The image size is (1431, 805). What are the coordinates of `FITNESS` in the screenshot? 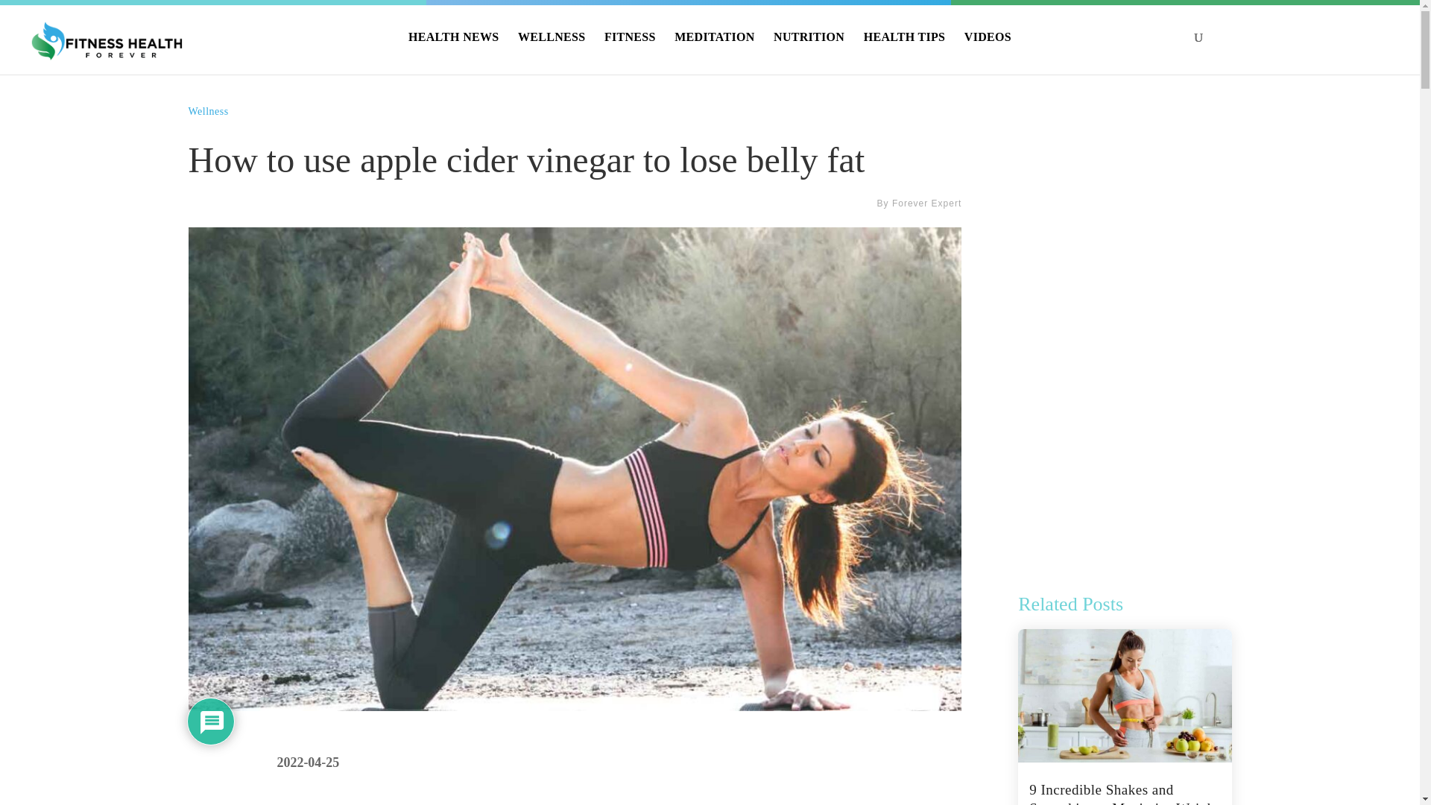 It's located at (629, 49).